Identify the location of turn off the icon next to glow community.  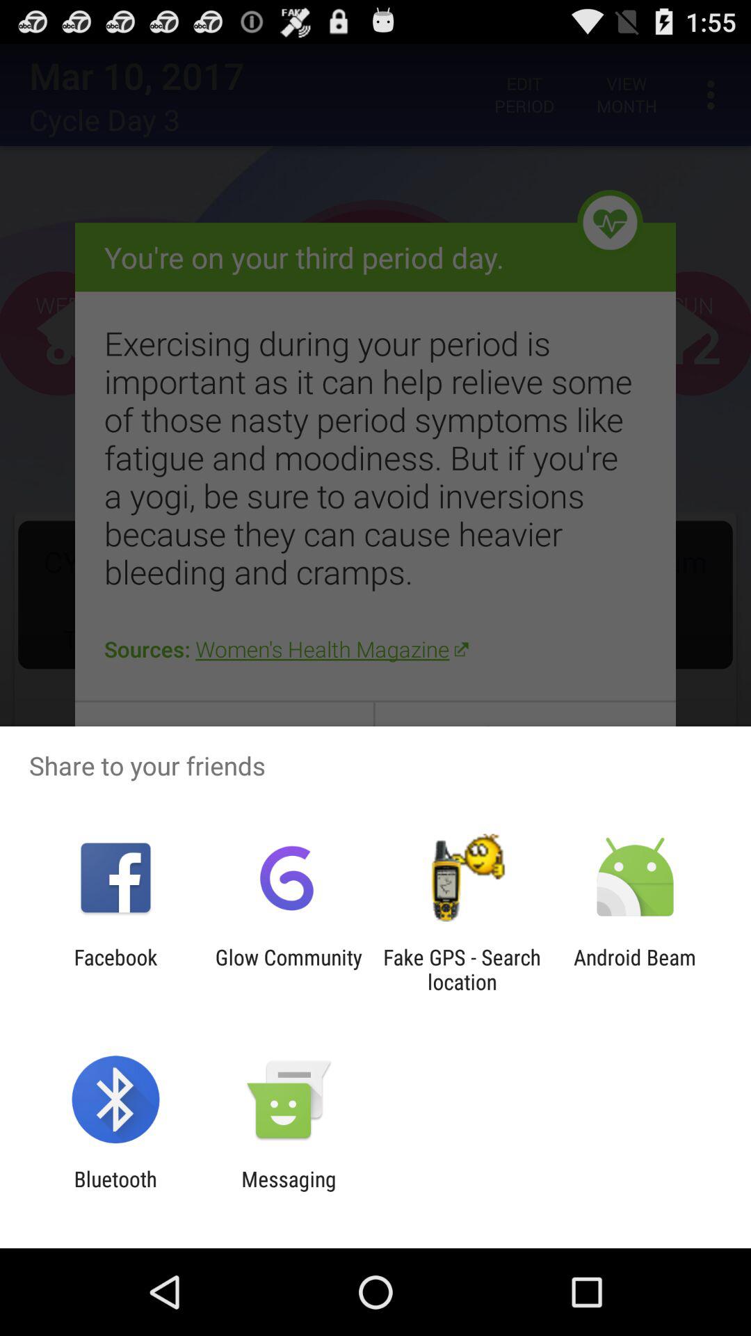
(115, 969).